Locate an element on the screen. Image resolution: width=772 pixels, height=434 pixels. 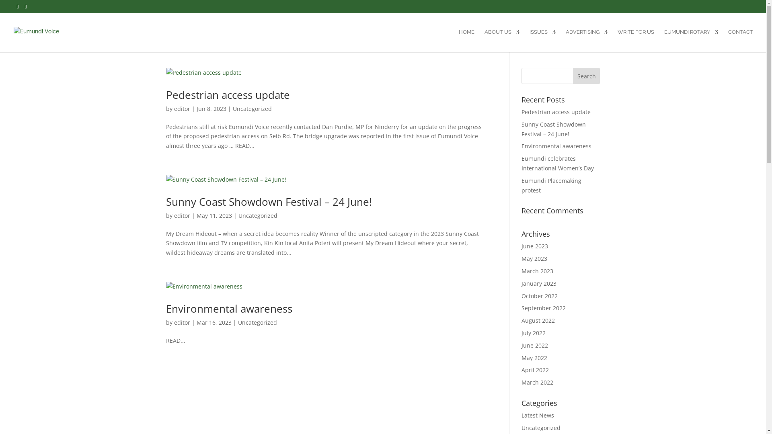
July 2022 is located at coordinates (534, 333).